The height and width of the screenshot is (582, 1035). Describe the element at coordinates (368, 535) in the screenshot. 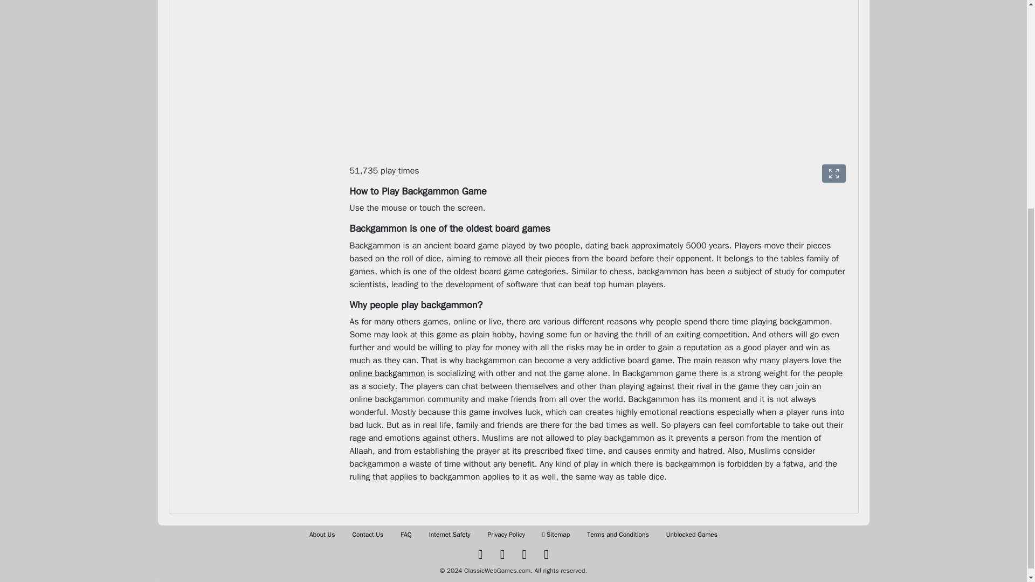

I see `Contact Us` at that location.